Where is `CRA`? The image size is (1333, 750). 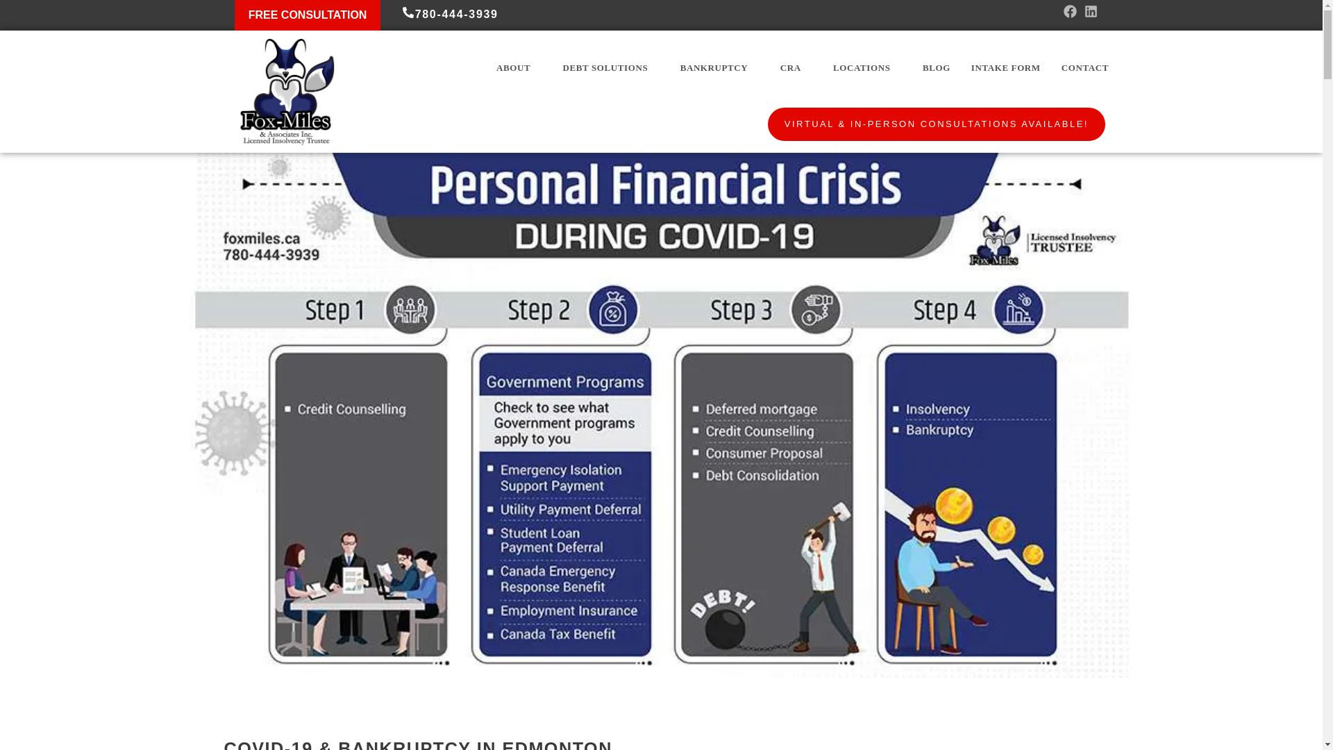 CRA is located at coordinates (796, 68).